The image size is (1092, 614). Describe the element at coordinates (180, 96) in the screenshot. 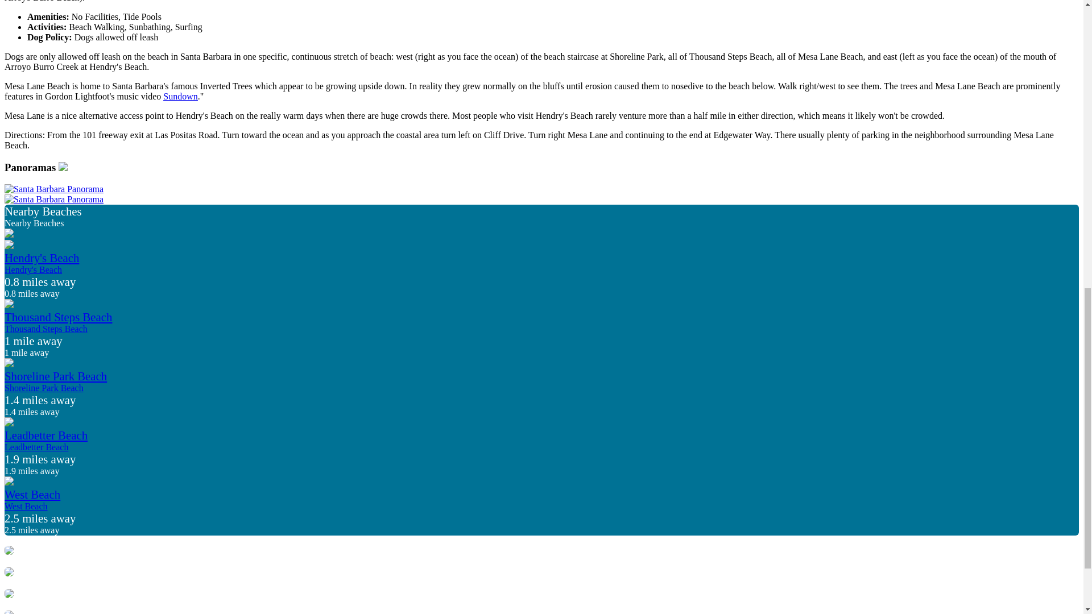

I see `Sundown` at that location.